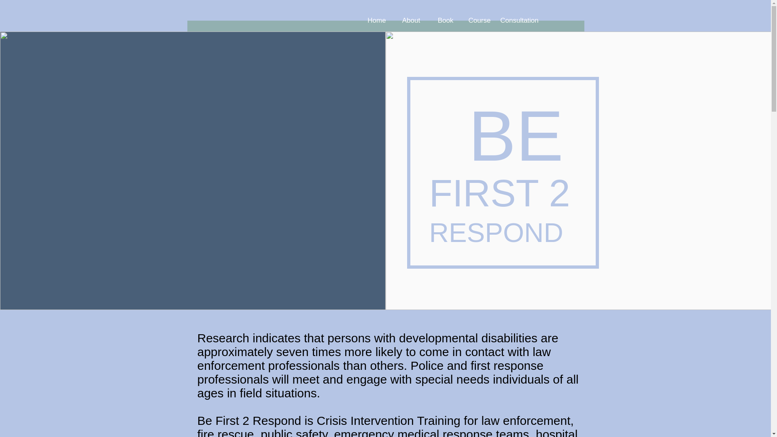 The width and height of the screenshot is (777, 437). Describe the element at coordinates (520, 21) in the screenshot. I see `Consultation` at that location.